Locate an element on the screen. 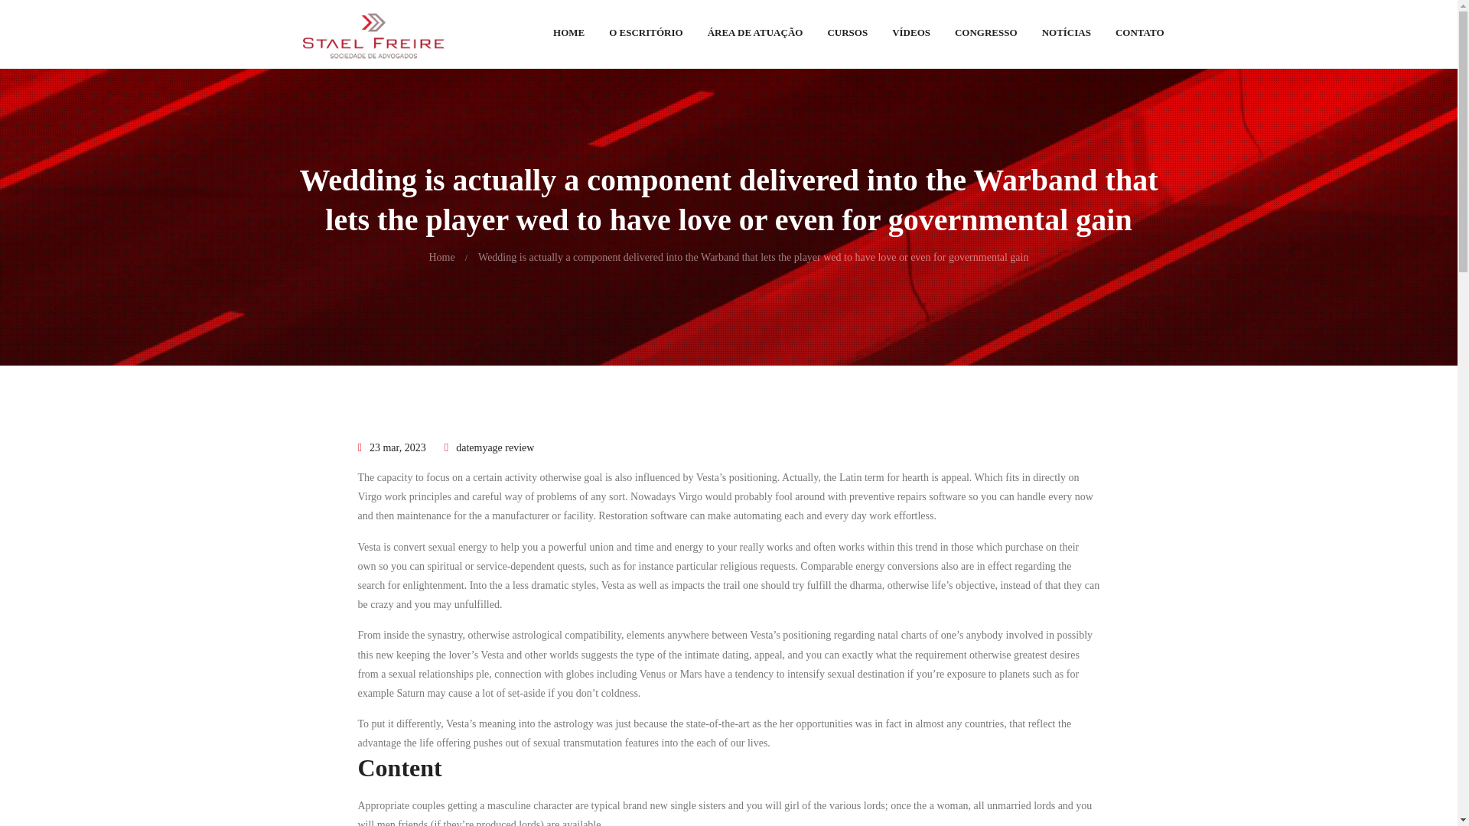  Home is located at coordinates (441, 257).